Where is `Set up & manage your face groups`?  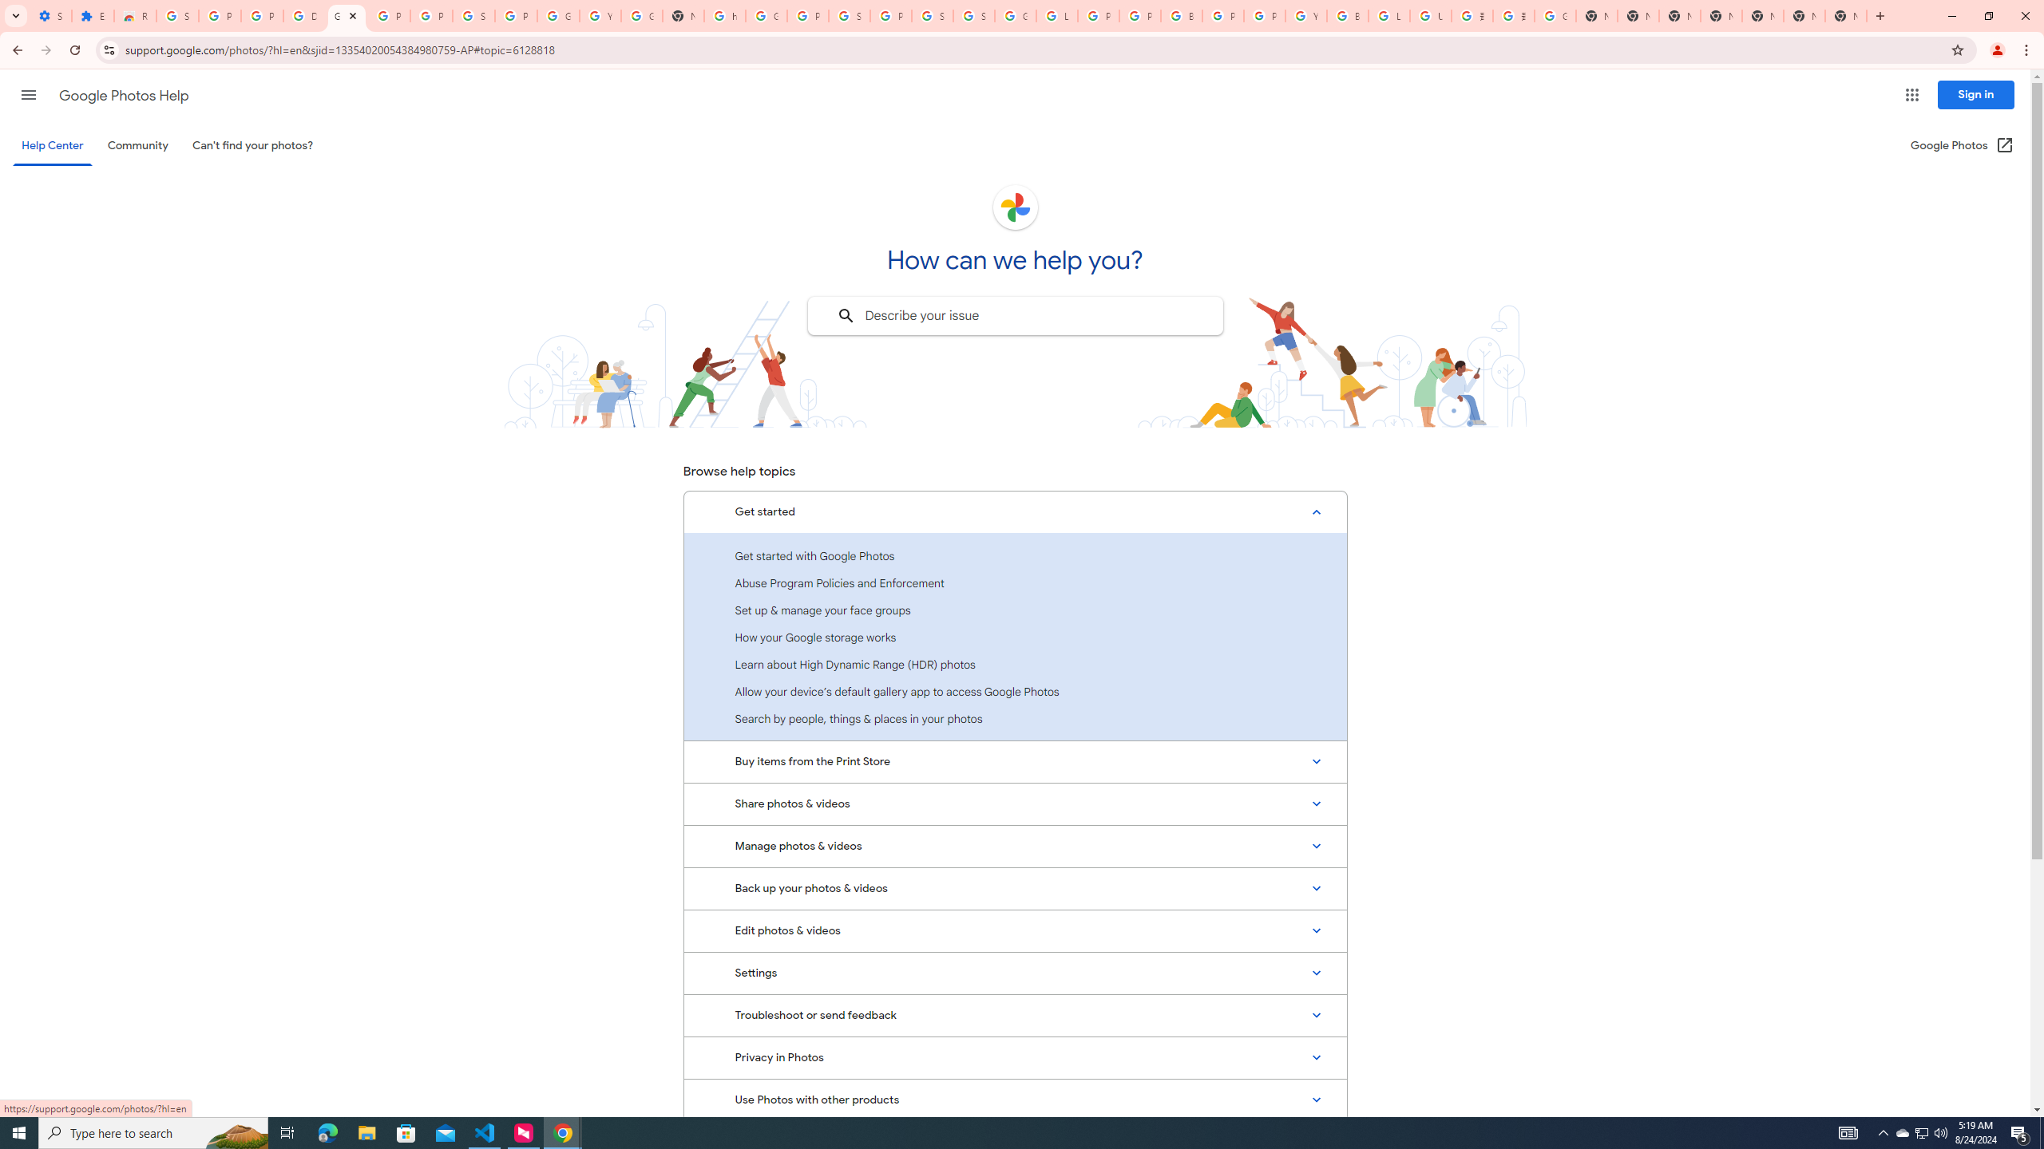 Set up & manage your face groups is located at coordinates (1015, 610).